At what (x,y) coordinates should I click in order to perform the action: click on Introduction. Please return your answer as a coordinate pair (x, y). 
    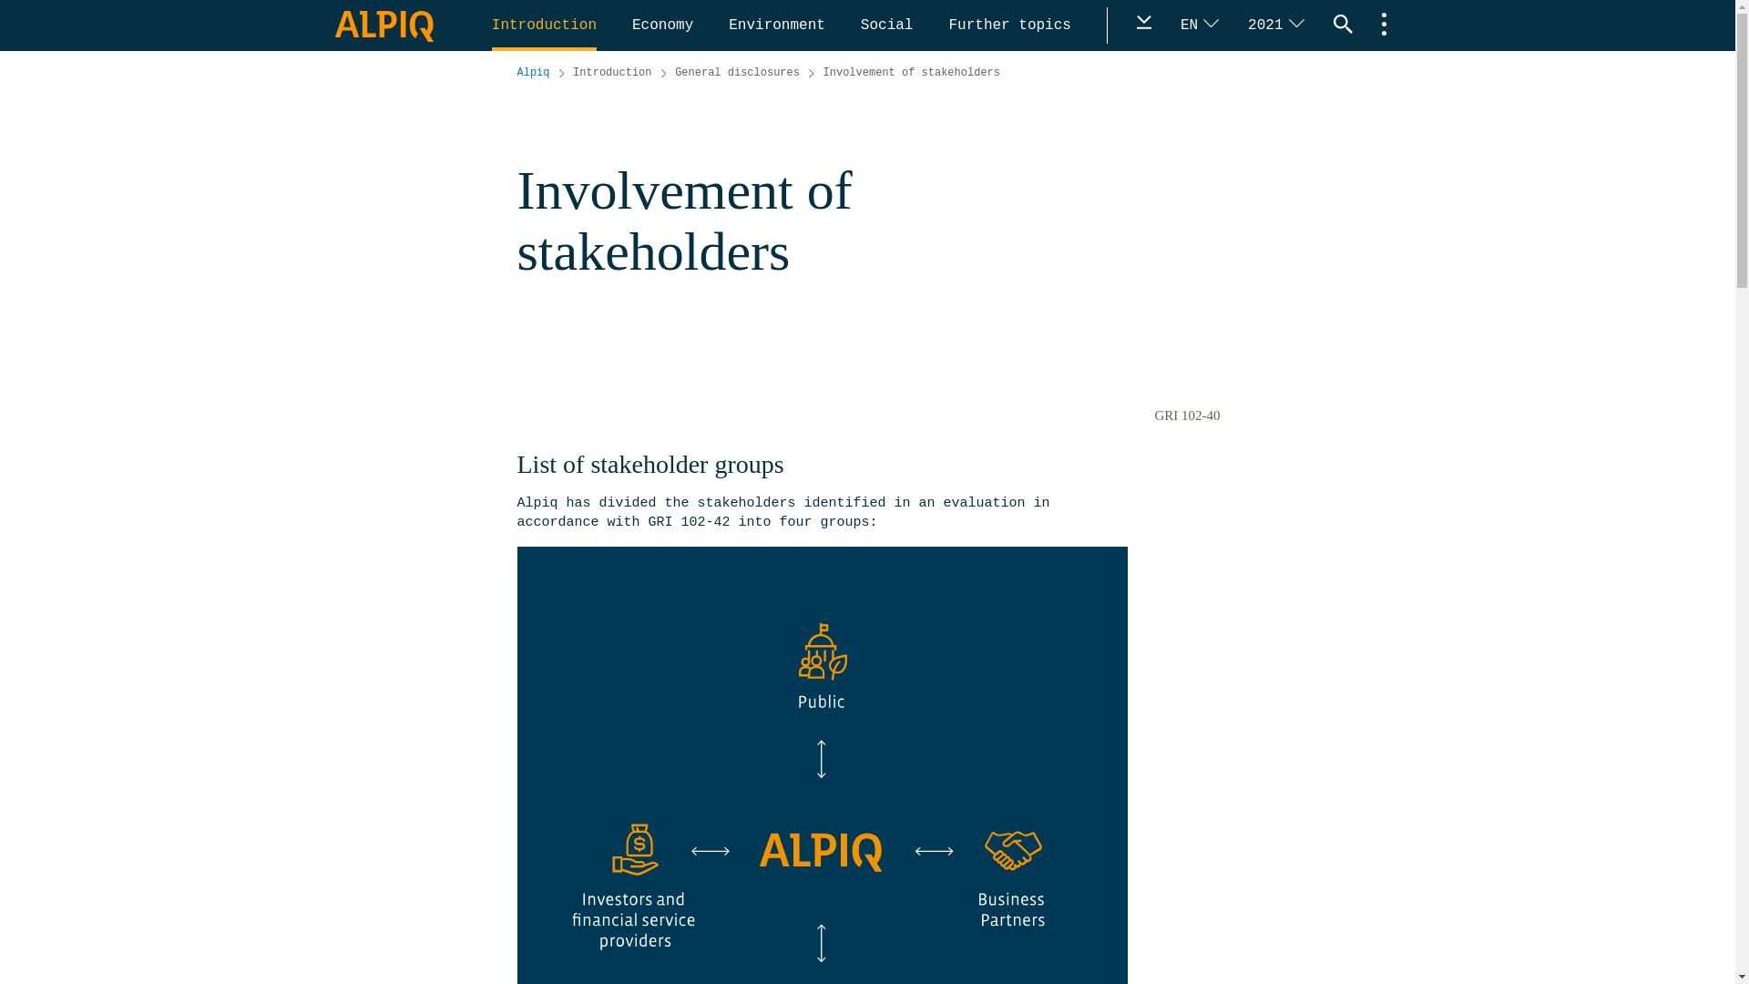
    Looking at the image, I should click on (547, 26).